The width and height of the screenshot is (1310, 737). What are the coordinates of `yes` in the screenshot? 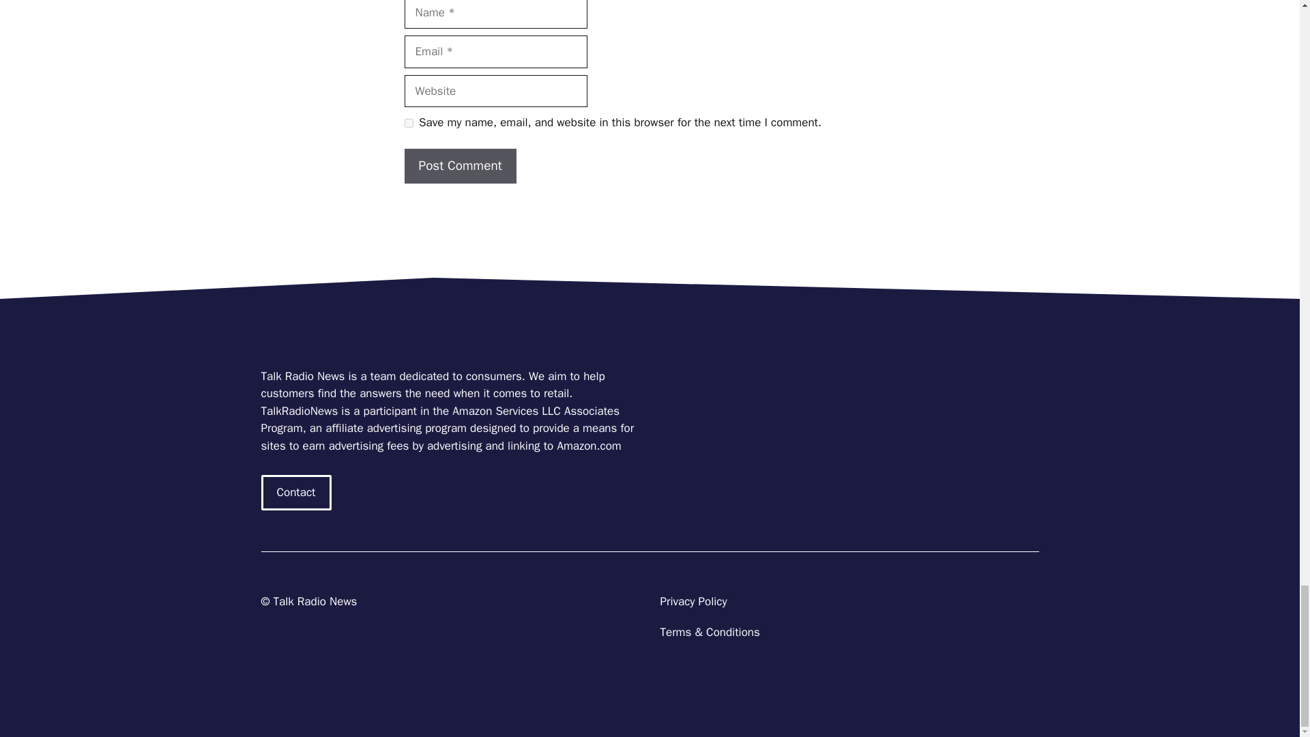 It's located at (408, 123).